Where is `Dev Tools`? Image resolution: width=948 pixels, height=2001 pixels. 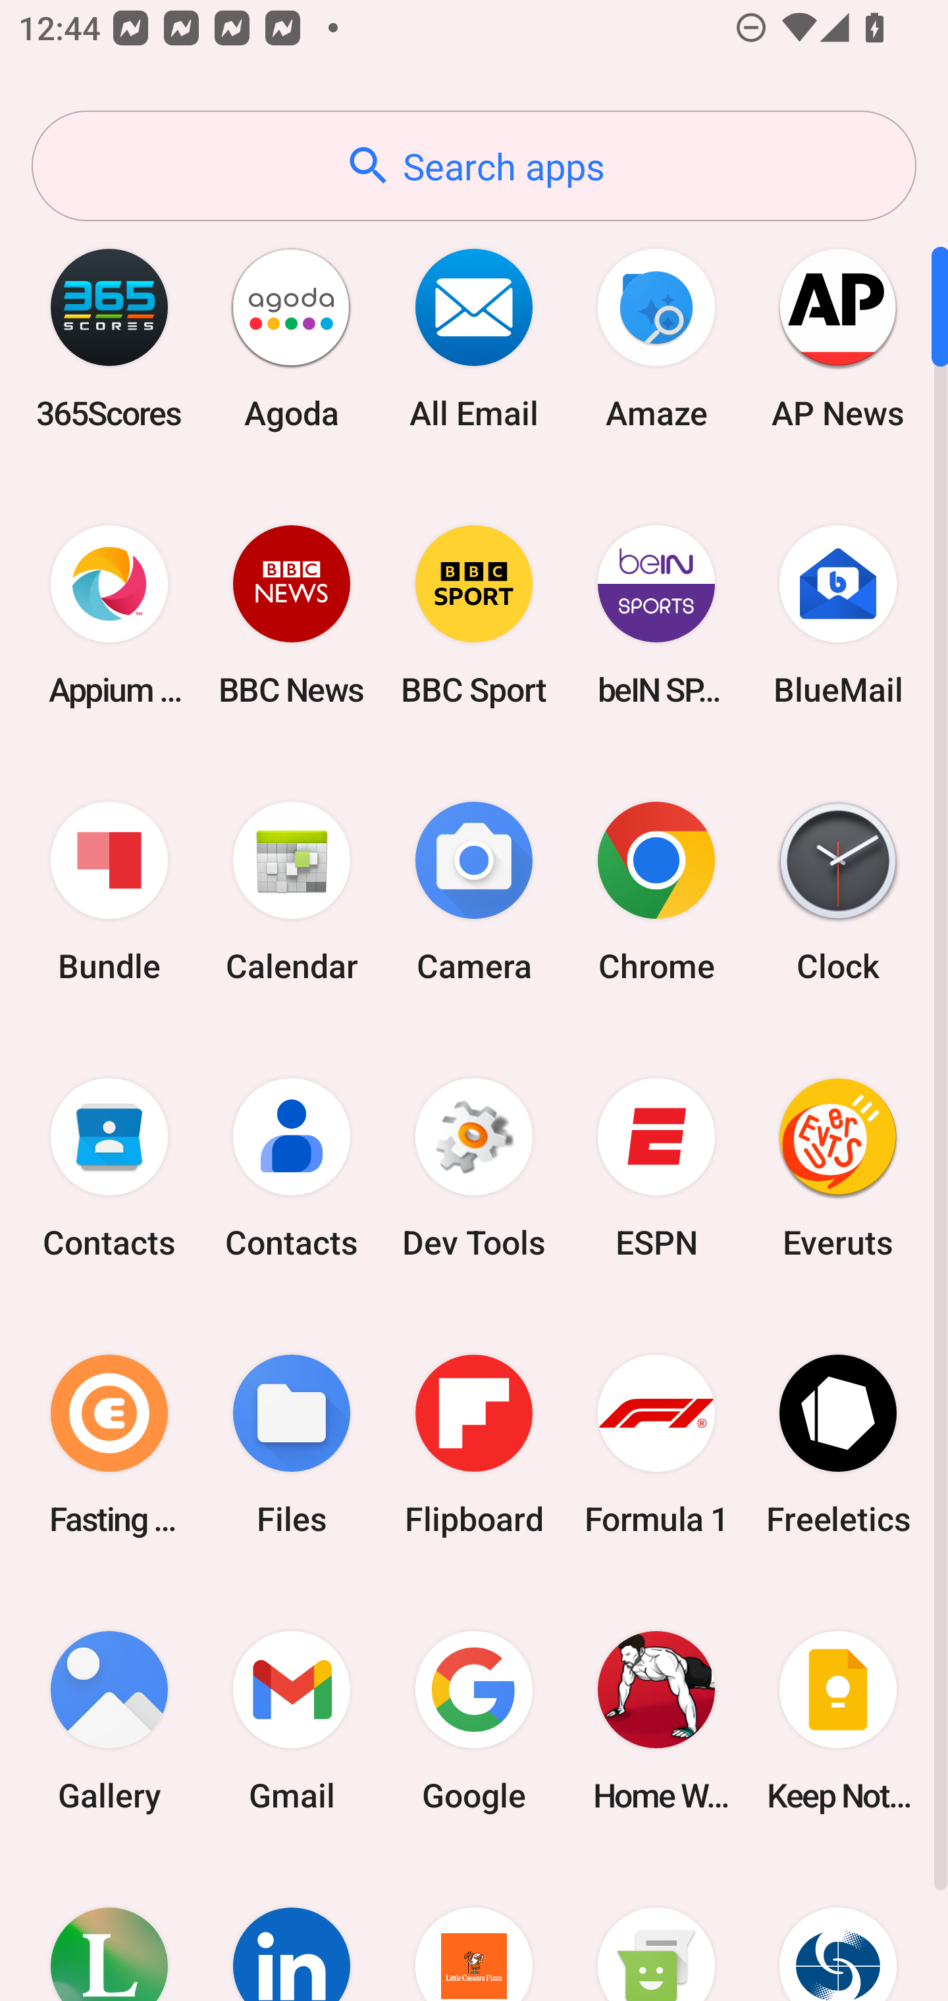 Dev Tools is located at coordinates (474, 1168).